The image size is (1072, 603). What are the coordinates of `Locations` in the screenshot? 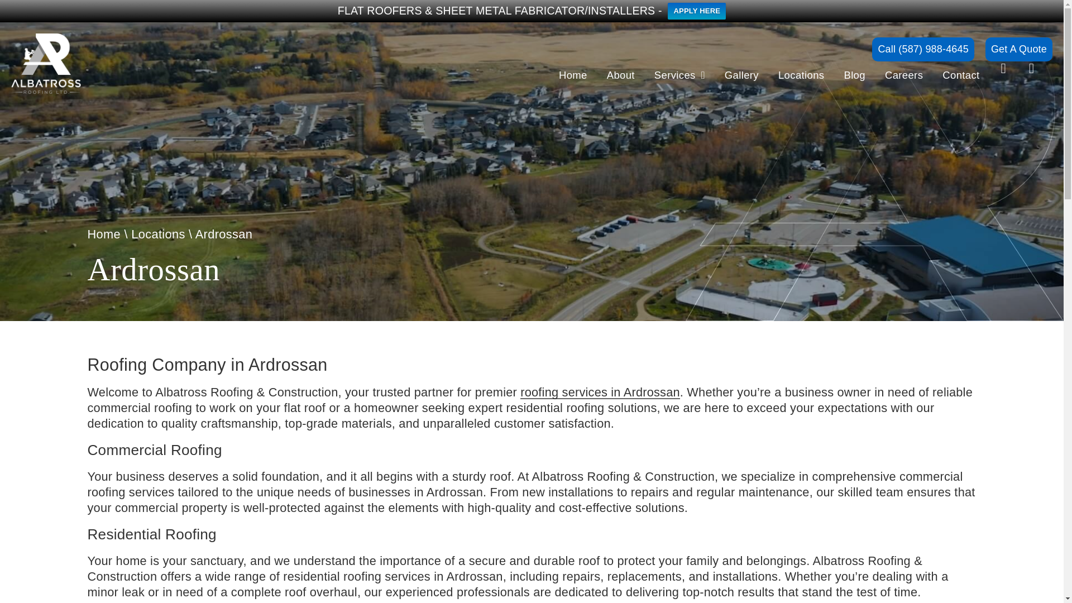 It's located at (801, 75).